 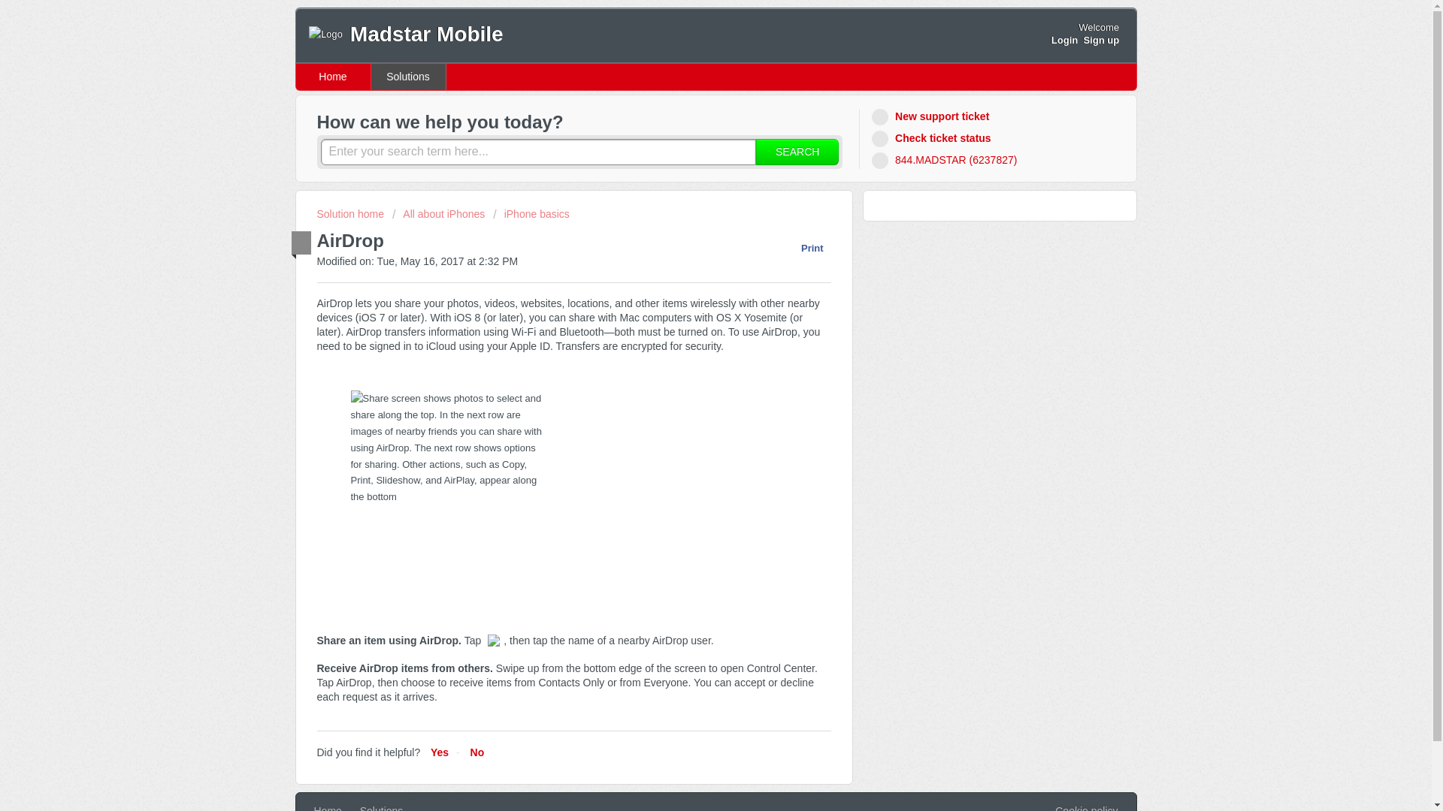 I want to click on SEARCH, so click(x=797, y=152).